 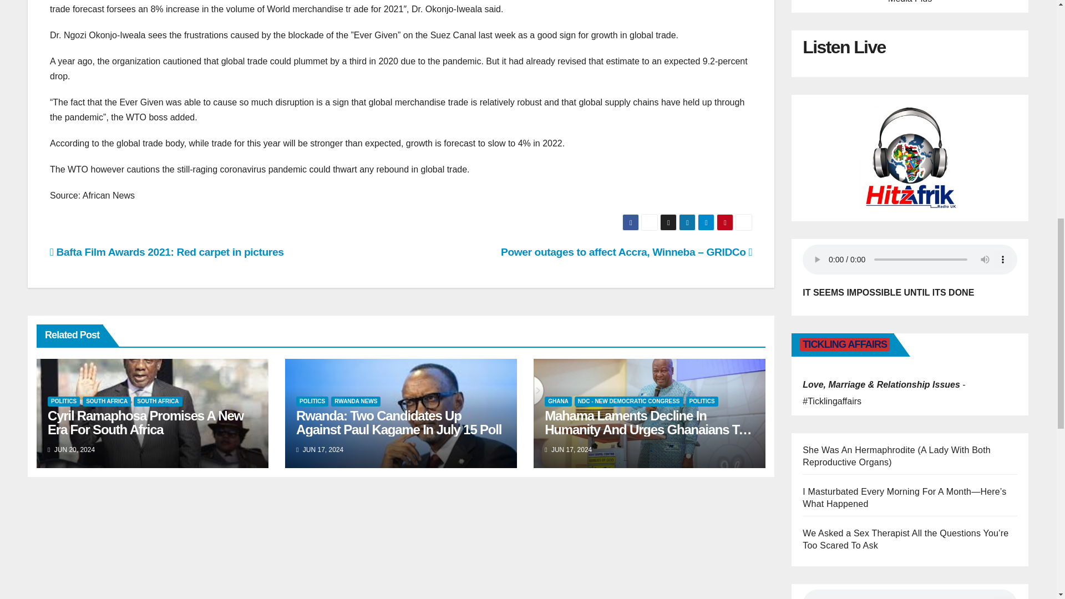 I want to click on SOUTH AFRICA, so click(x=158, y=402).